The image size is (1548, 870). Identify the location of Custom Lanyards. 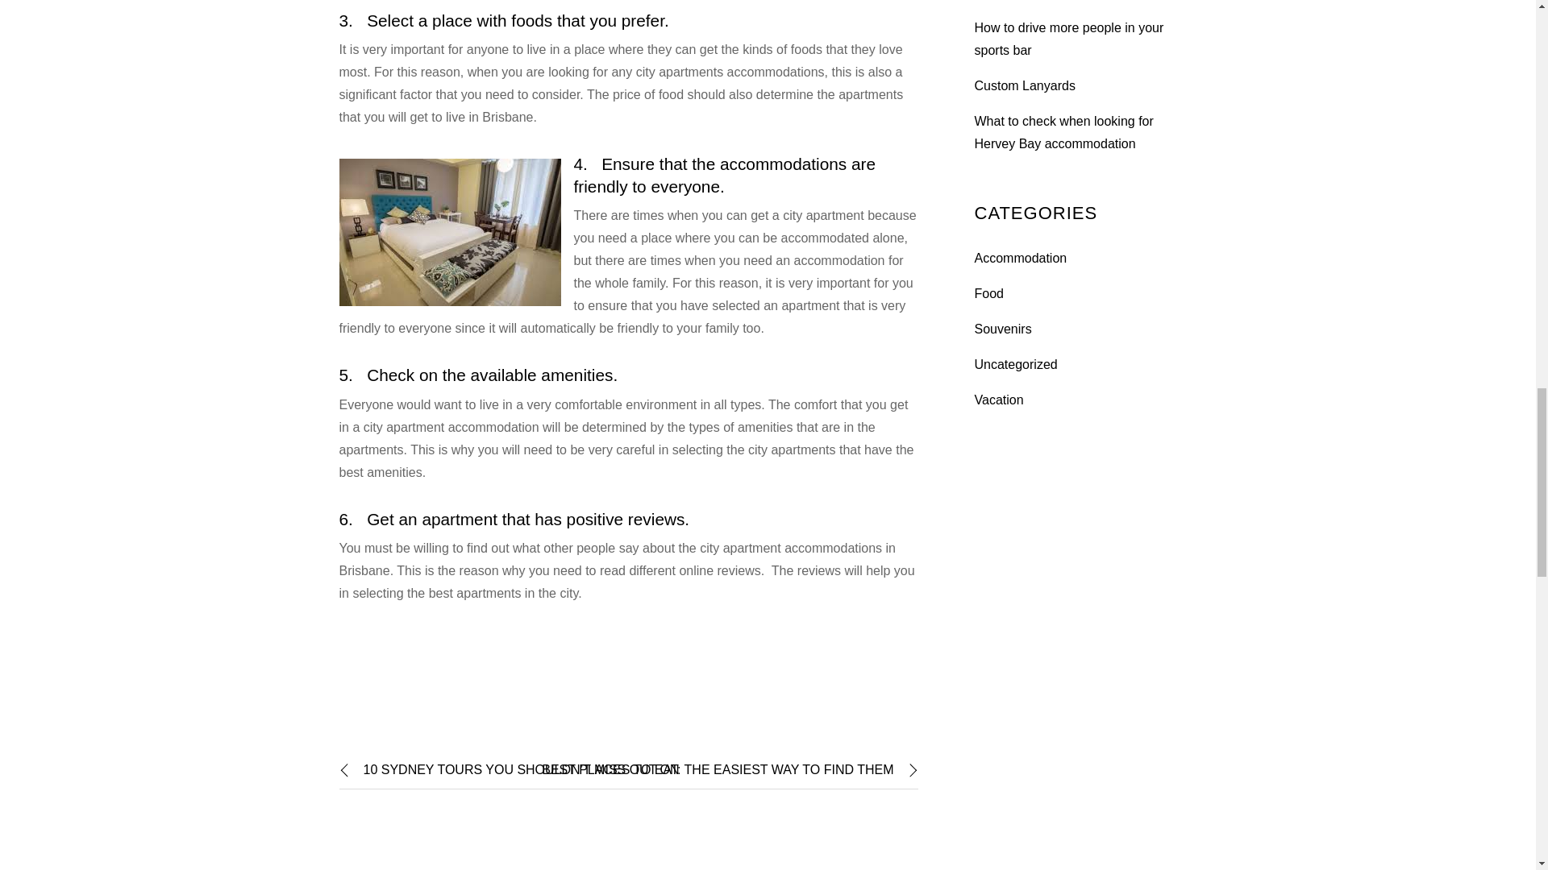
(1024, 85).